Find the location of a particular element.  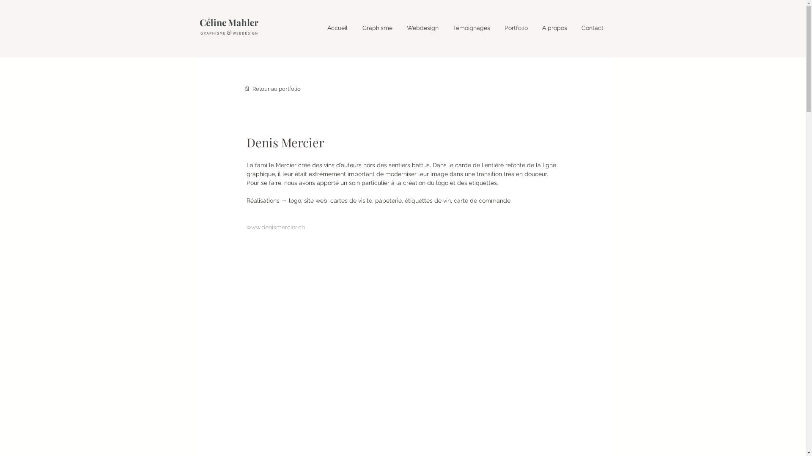

Contact is located at coordinates (593, 28).